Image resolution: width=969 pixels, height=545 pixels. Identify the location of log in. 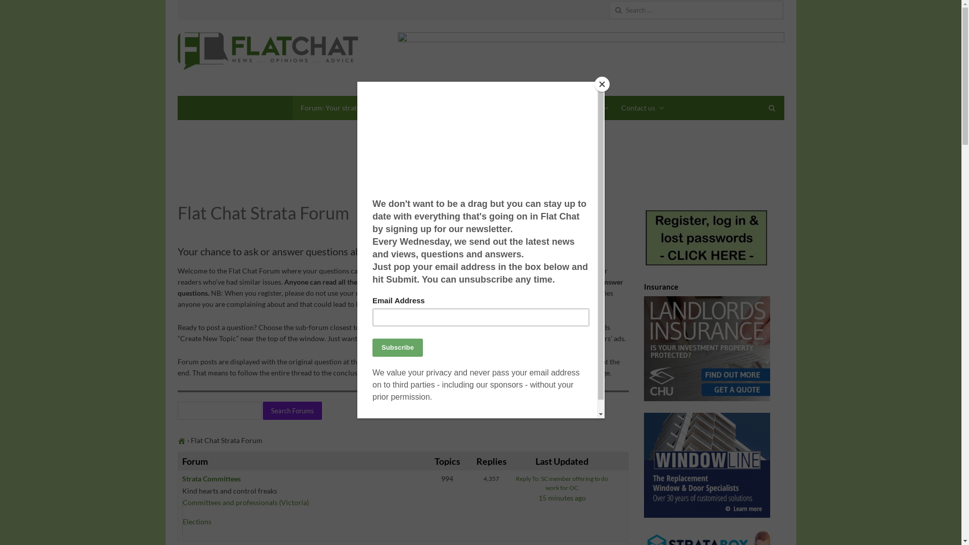
(517, 282).